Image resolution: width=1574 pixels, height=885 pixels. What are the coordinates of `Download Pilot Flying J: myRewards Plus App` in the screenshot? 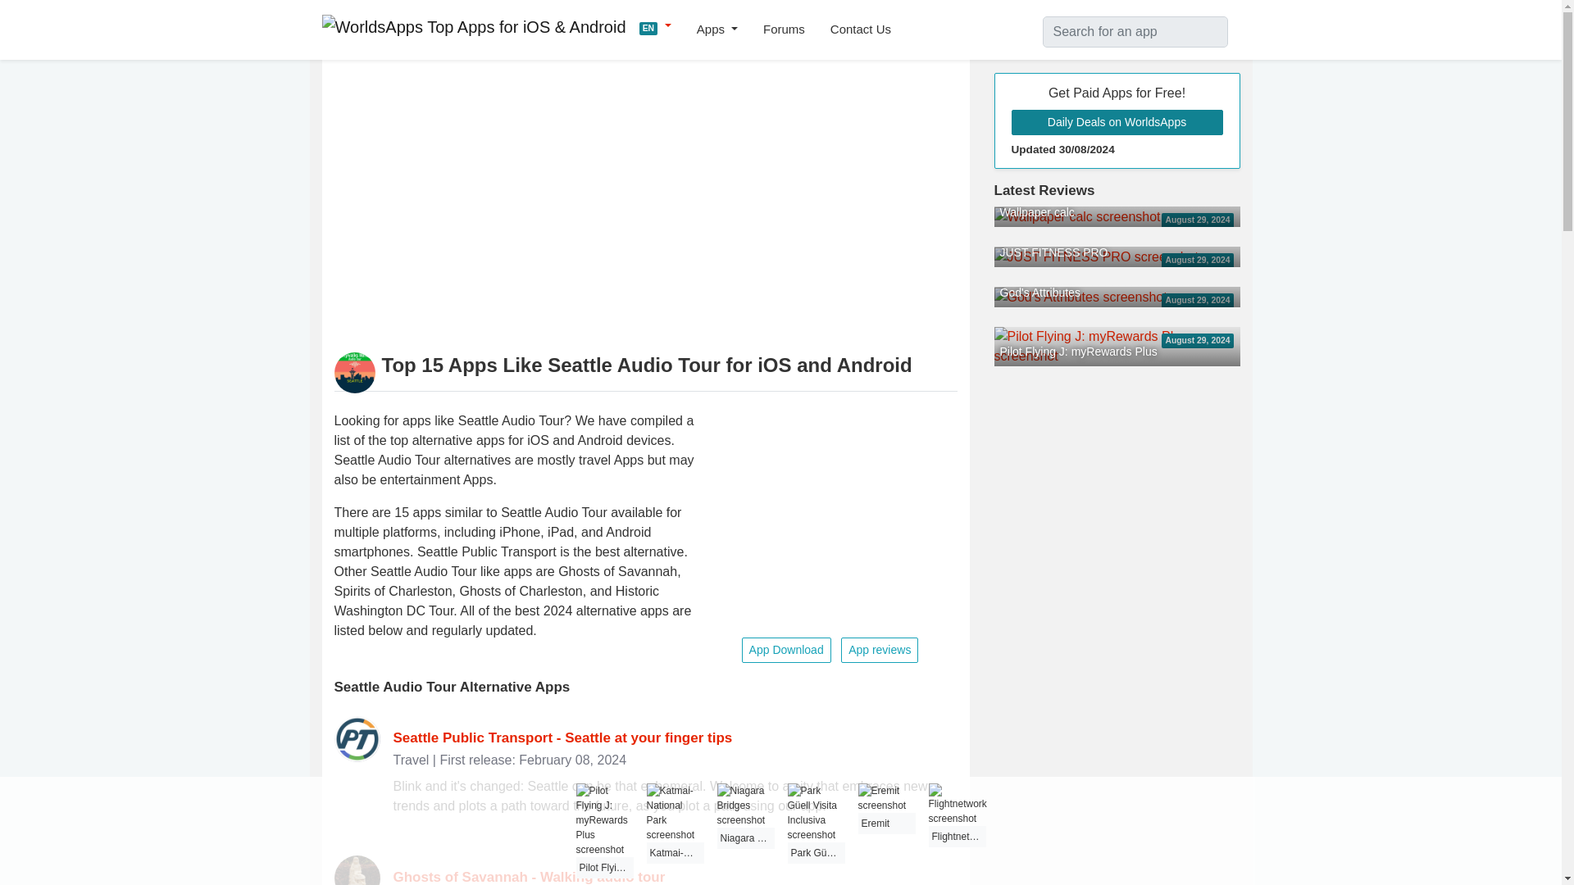 It's located at (1117, 344).